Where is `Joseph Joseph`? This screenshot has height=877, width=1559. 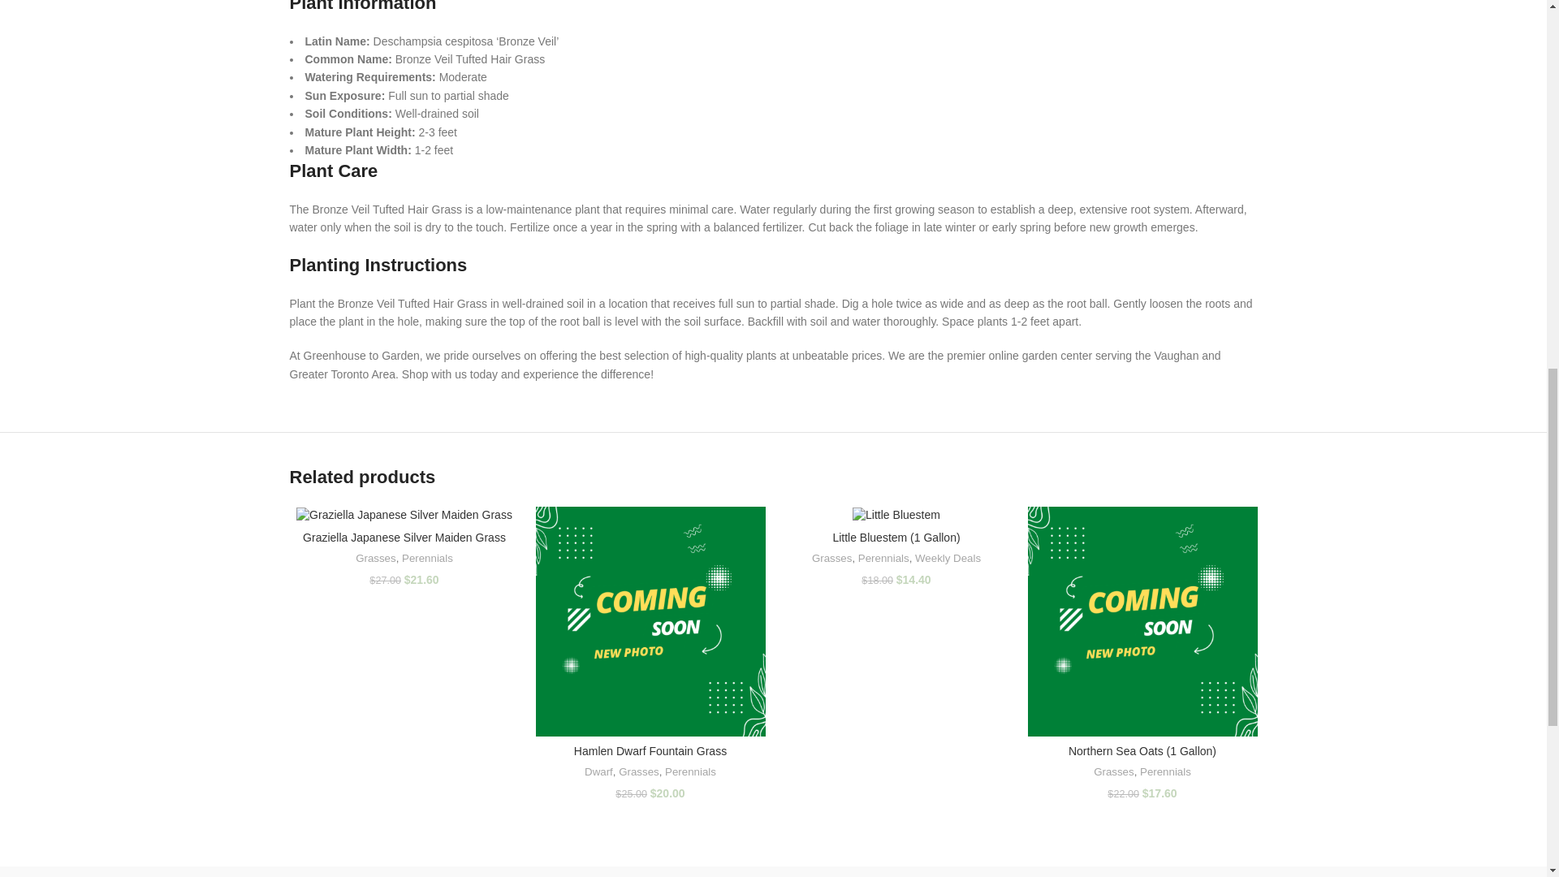
Joseph Joseph is located at coordinates (911, 875).